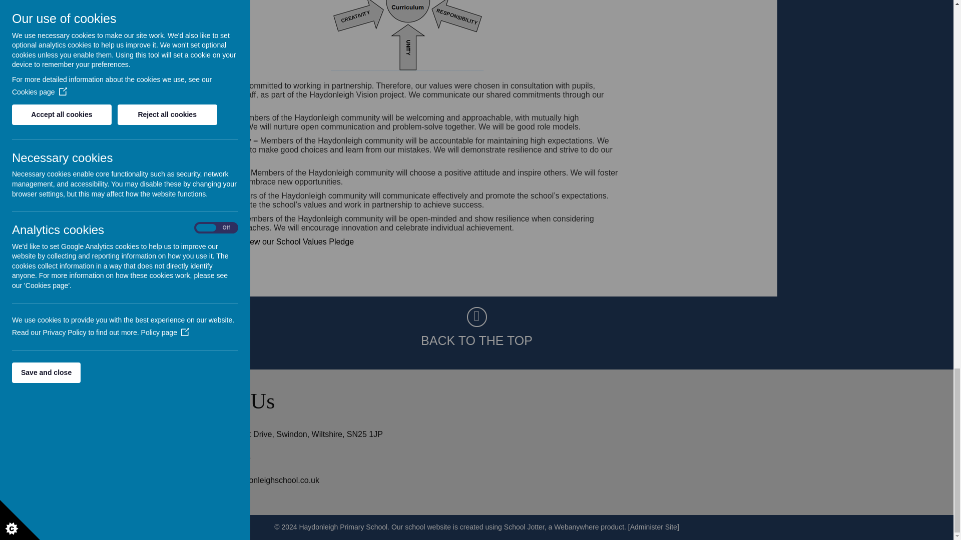 The height and width of the screenshot is (540, 961). Describe the element at coordinates (274, 242) in the screenshot. I see `Click here to view our School Values Pledge` at that location.